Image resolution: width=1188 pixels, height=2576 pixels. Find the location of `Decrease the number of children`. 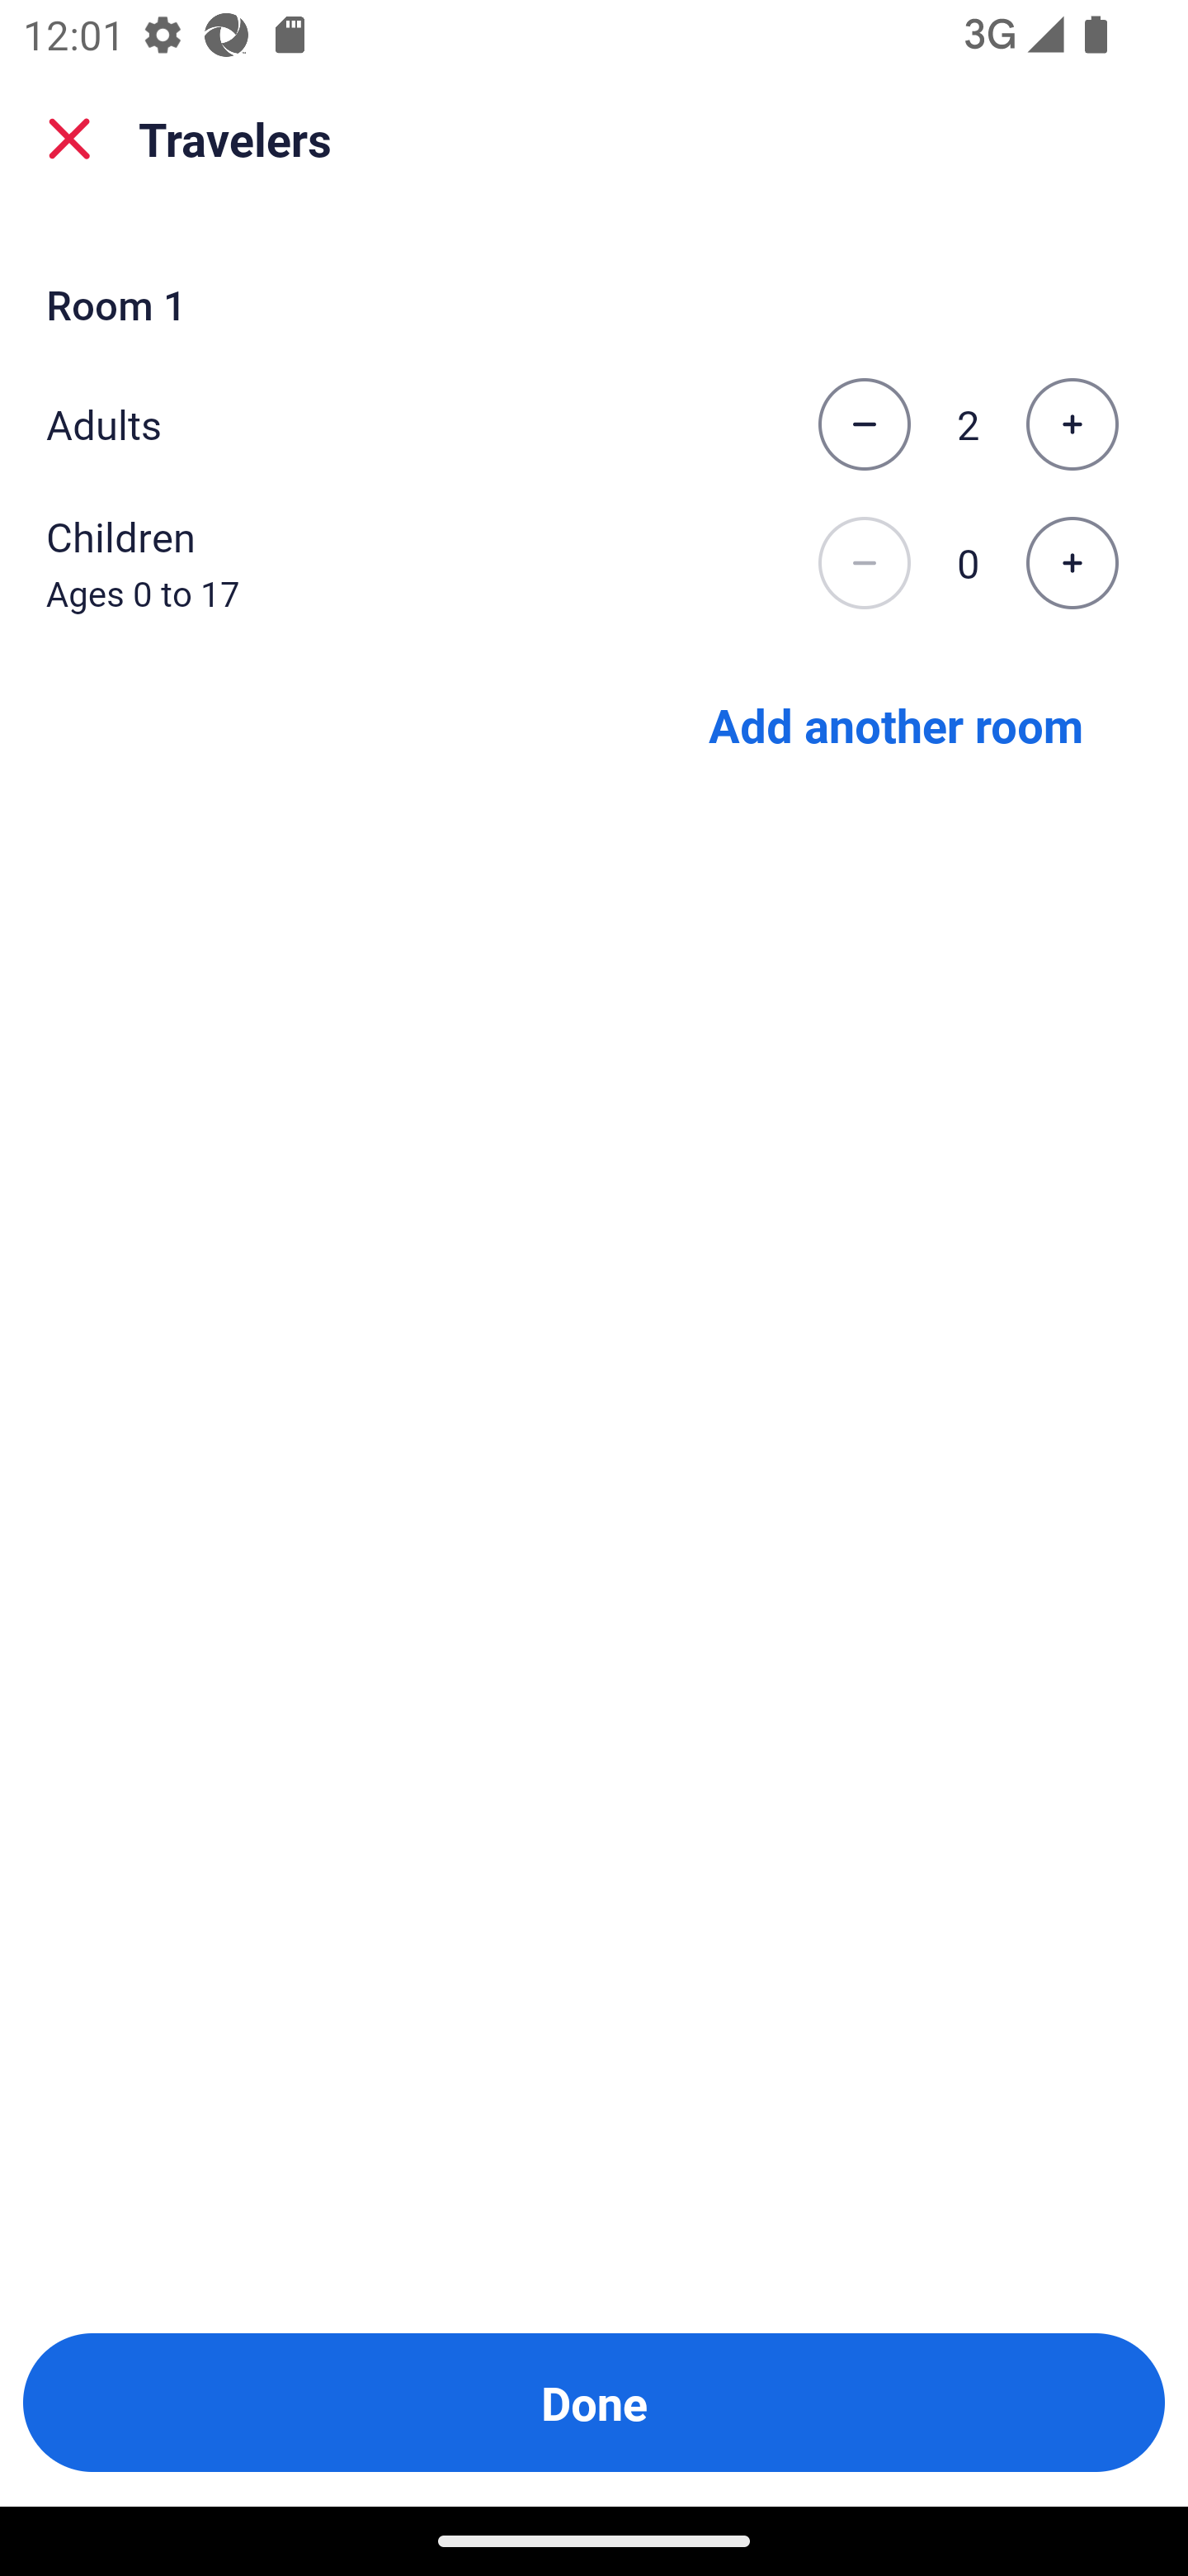

Decrease the number of children is located at coordinates (864, 564).